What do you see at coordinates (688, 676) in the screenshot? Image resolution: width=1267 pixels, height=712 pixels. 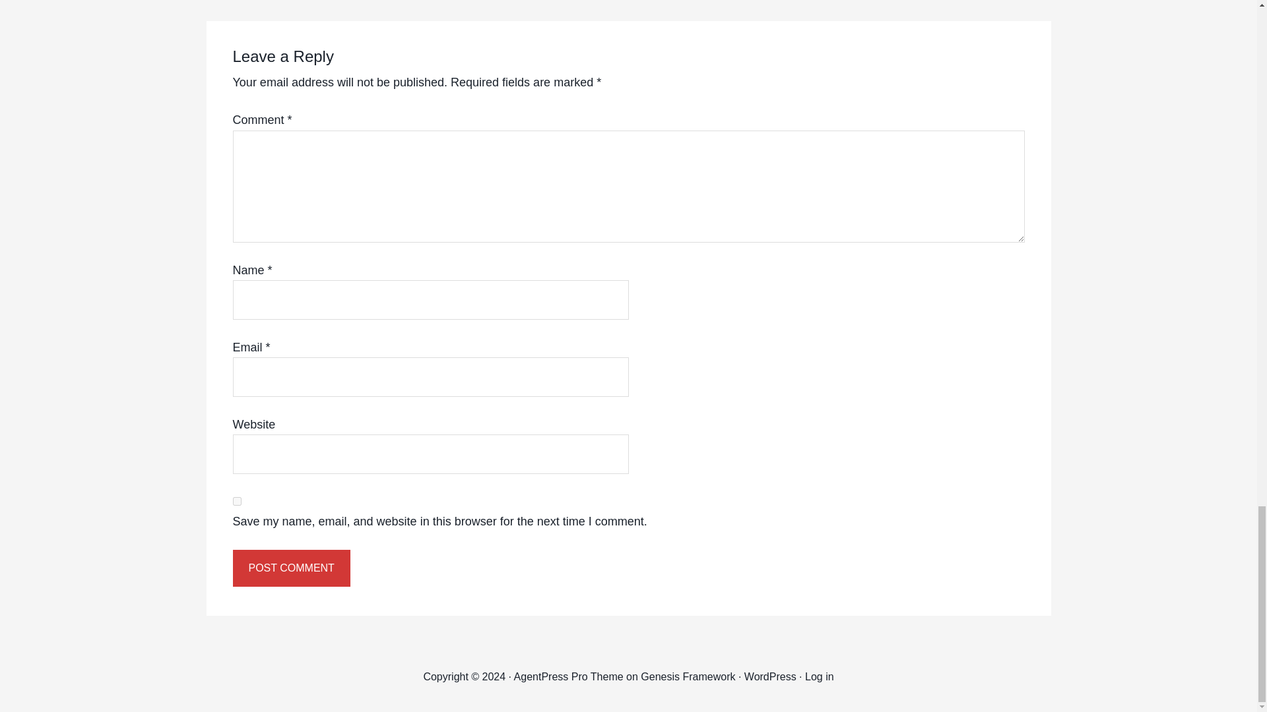 I see `Genesis Framework` at bounding box center [688, 676].